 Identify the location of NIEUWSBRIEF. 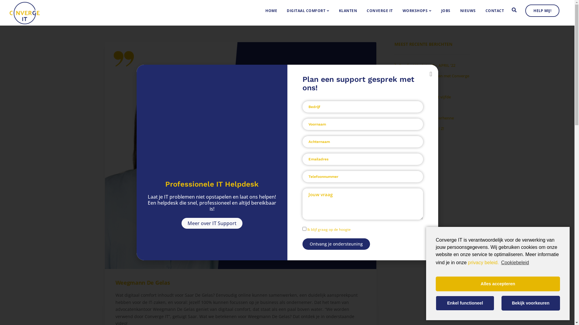
(334, 167).